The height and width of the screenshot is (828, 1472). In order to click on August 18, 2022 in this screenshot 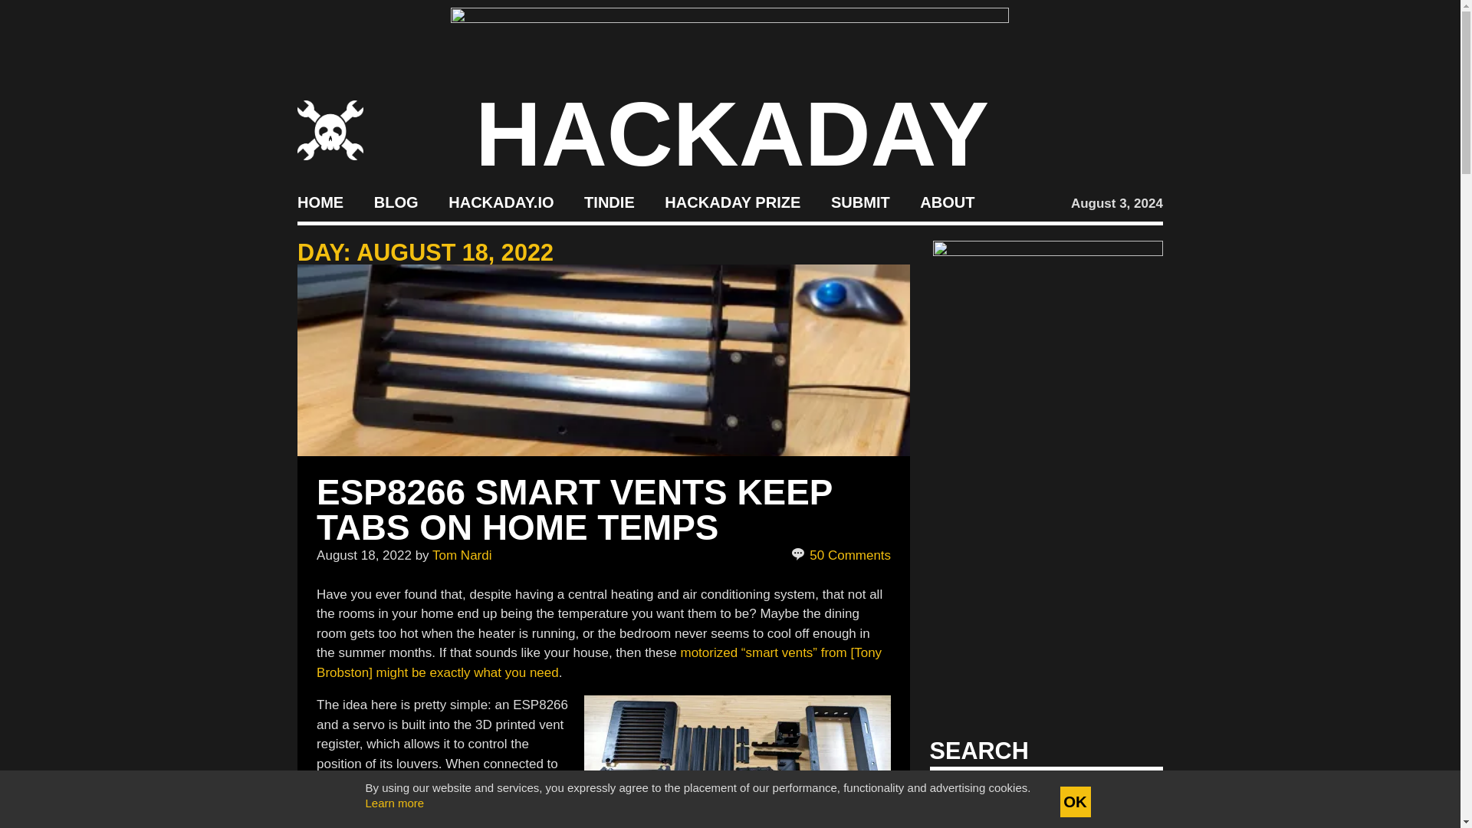, I will do `click(363, 554)`.